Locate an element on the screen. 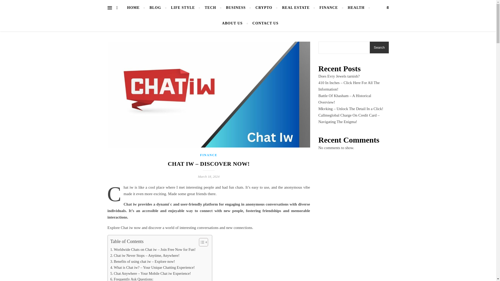  LIFE STYLE is located at coordinates (183, 8).